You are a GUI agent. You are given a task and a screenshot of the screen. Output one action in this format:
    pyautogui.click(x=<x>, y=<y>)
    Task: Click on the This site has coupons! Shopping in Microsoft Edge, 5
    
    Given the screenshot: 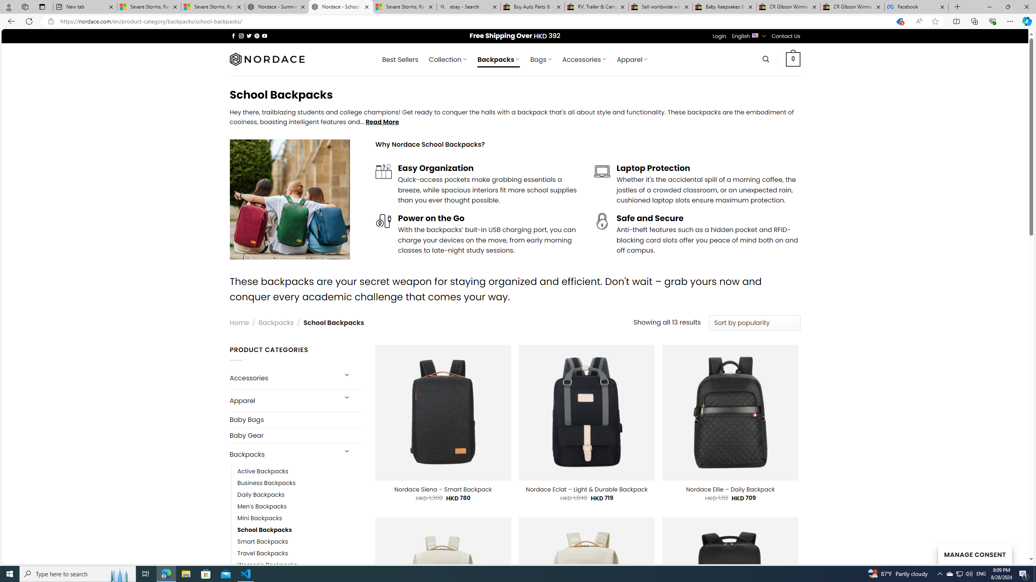 What is the action you would take?
    pyautogui.click(x=899, y=21)
    